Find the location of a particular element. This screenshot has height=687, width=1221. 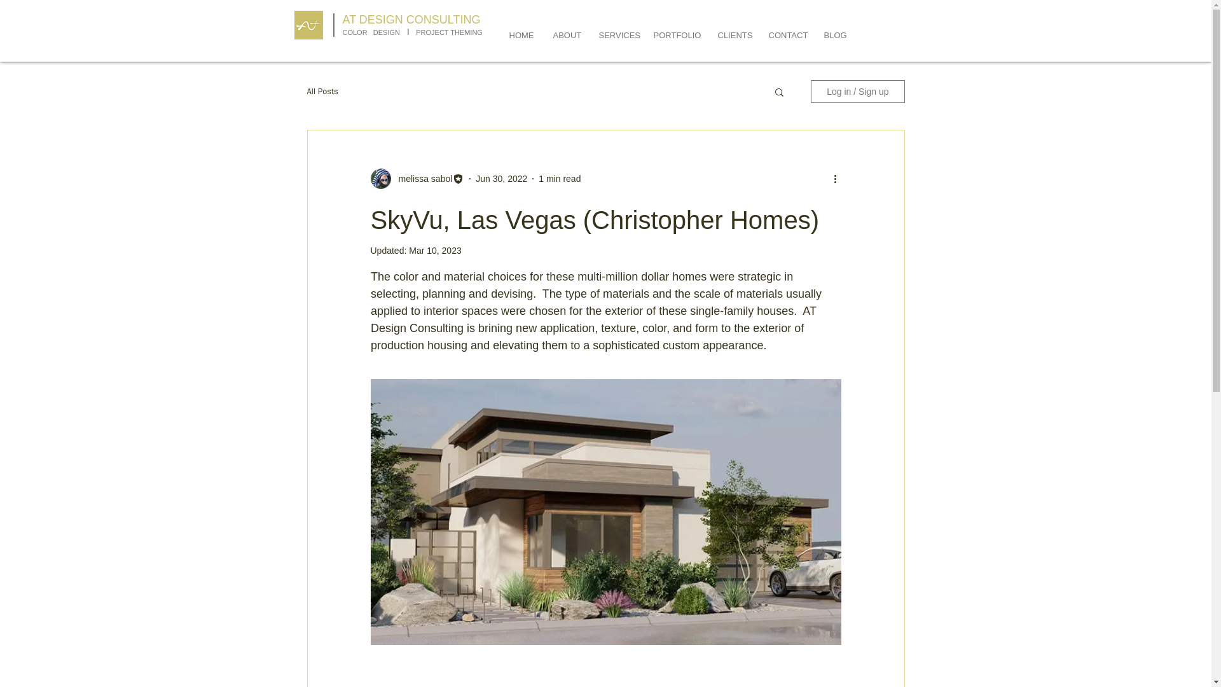

CONTACT is located at coordinates (787, 36).